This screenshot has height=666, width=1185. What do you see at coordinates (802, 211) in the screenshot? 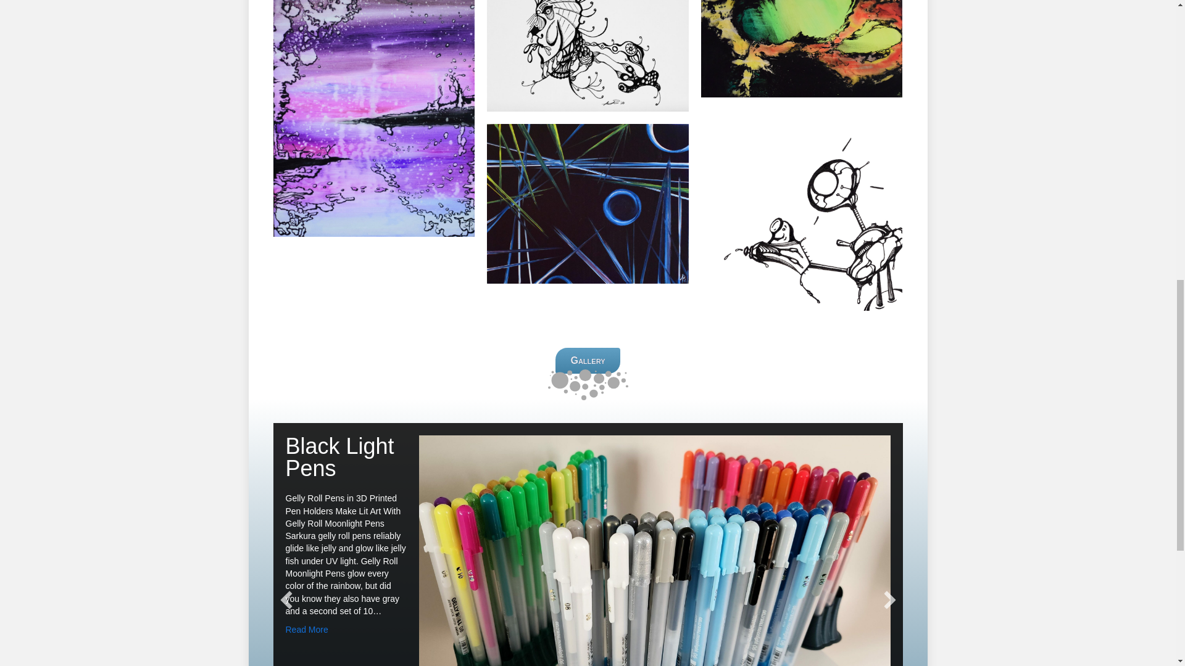
I see `The Catch` at bounding box center [802, 211].